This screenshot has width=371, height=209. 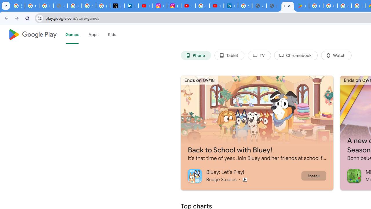 What do you see at coordinates (259, 6) in the screenshot?
I see `google_privacy_policy_en.pdf` at bounding box center [259, 6].